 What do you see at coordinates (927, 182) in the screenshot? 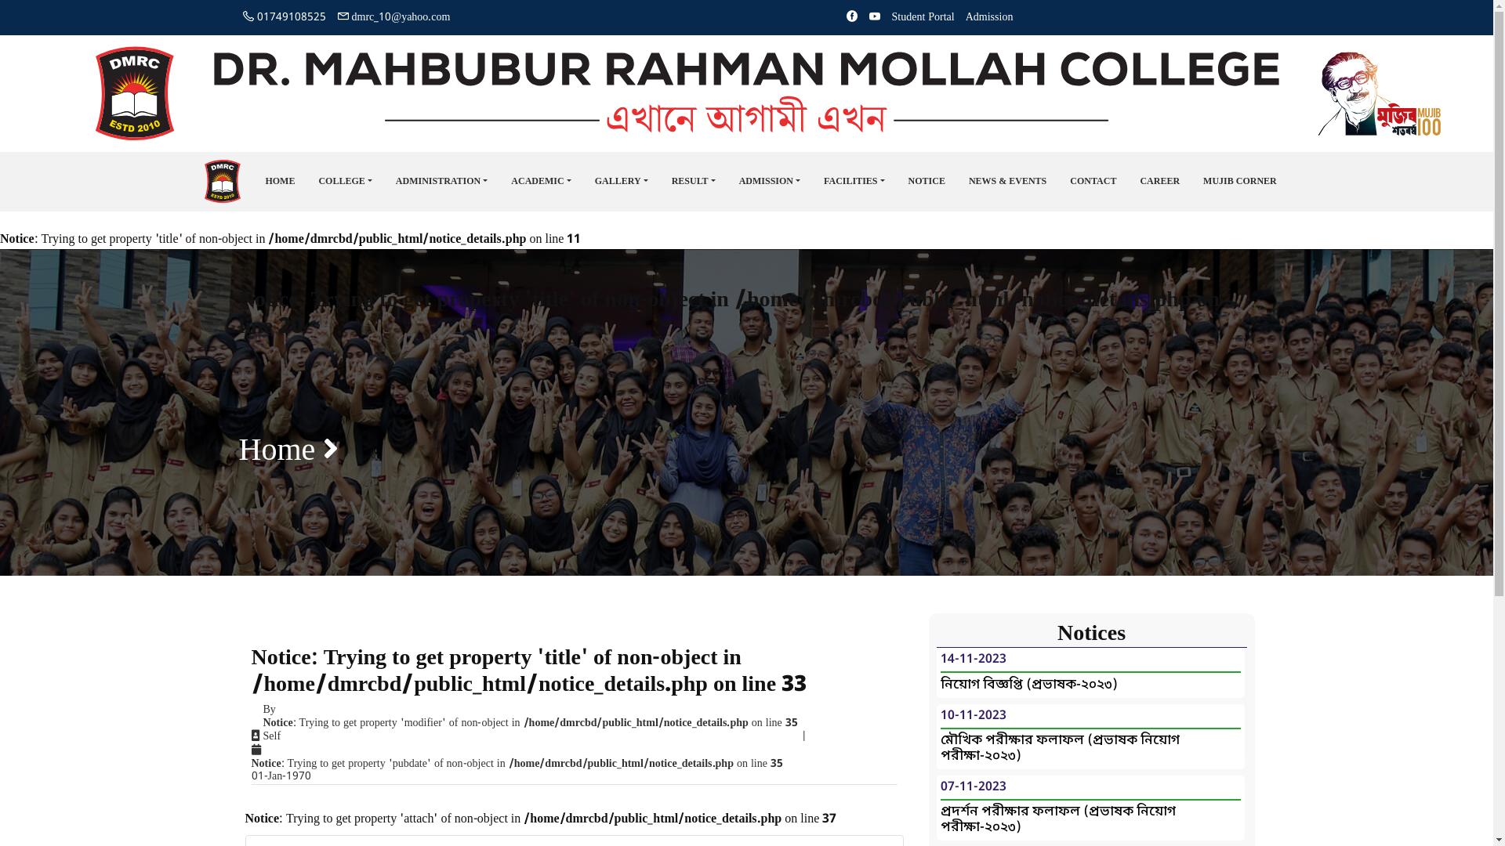
I see `NOTICE` at bounding box center [927, 182].